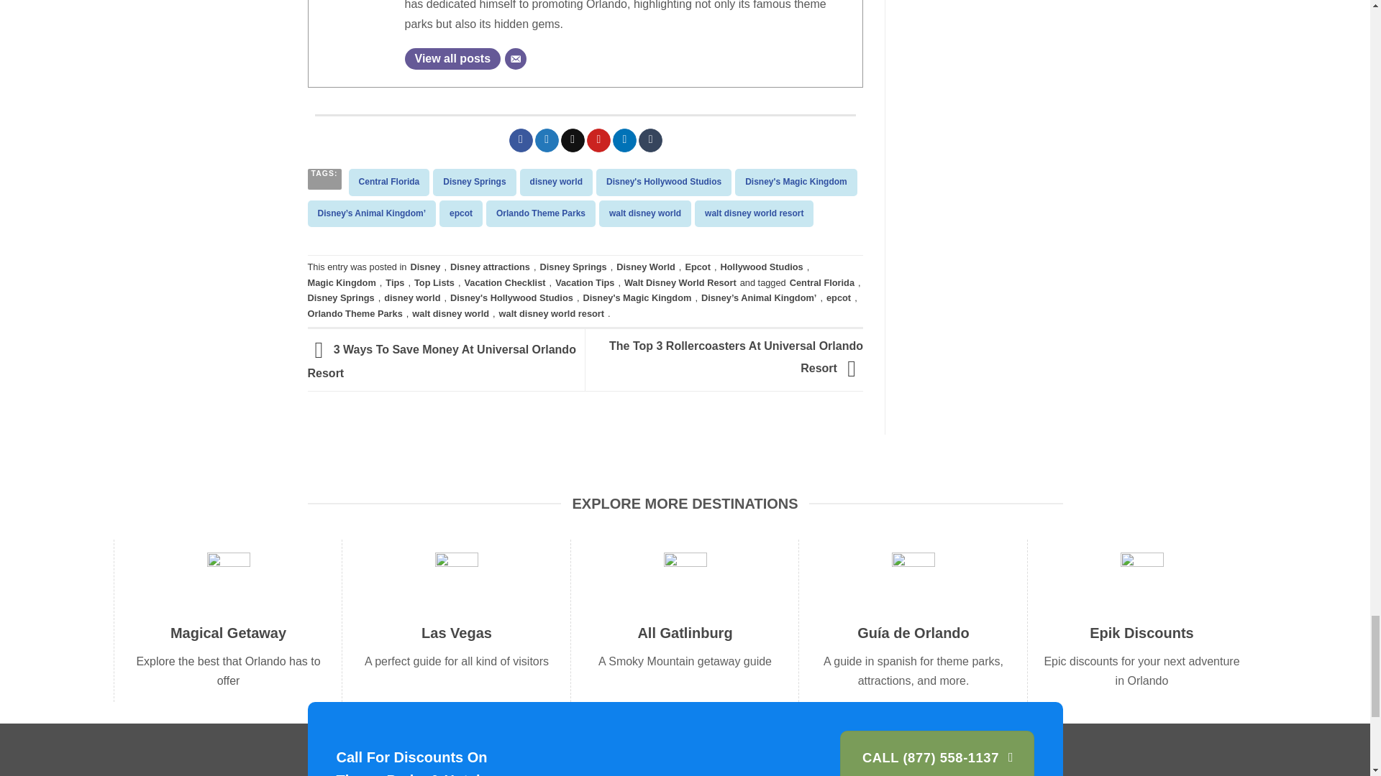 The width and height of the screenshot is (1381, 776). I want to click on Email to a Friend, so click(573, 141).